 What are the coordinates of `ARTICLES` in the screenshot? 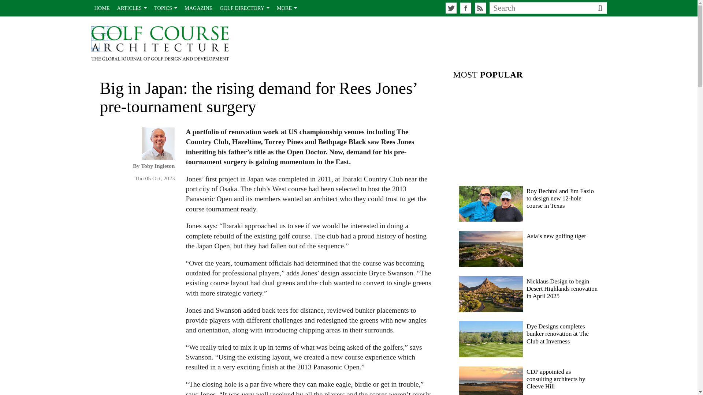 It's located at (132, 8).